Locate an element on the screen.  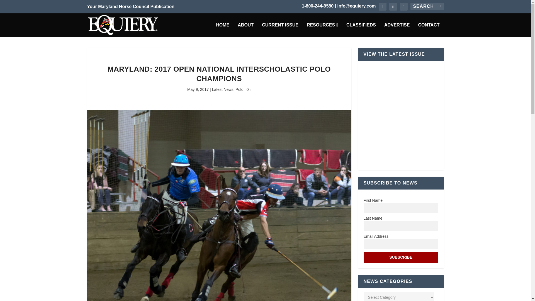
Latest News is located at coordinates (222, 89).